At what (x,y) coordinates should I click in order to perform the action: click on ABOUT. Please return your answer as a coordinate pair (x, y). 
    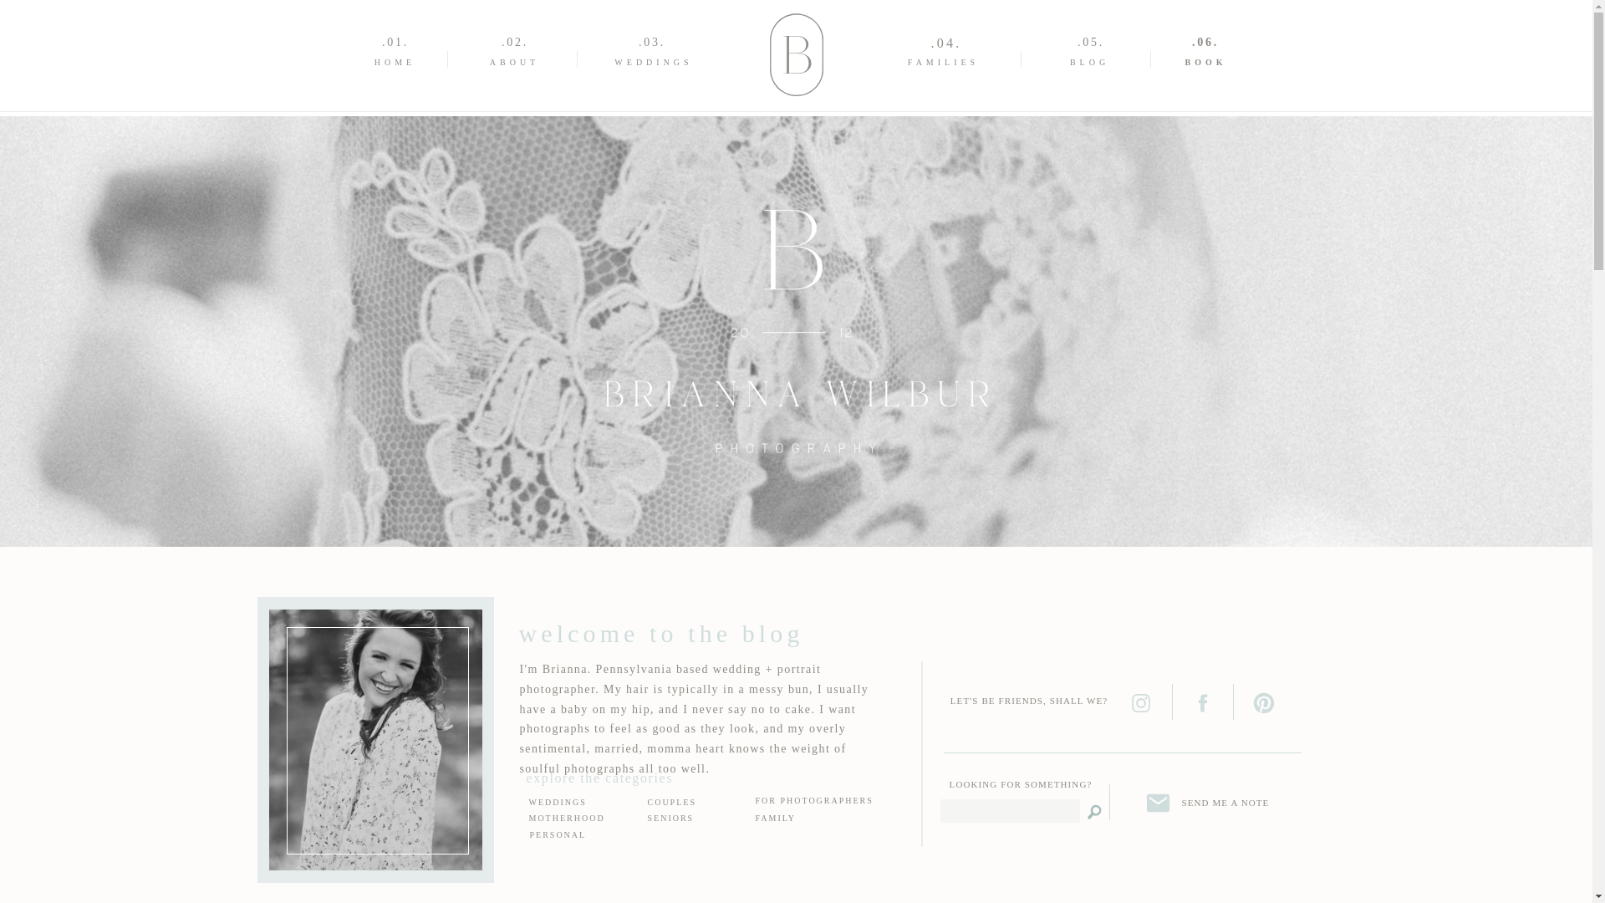
    Looking at the image, I should click on (514, 64).